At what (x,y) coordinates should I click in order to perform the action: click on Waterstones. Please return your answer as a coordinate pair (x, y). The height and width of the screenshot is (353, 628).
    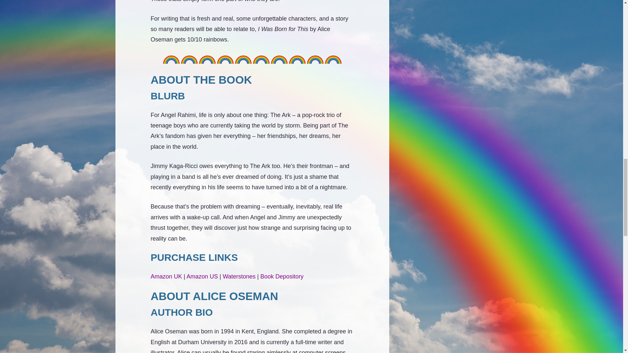
    Looking at the image, I should click on (239, 277).